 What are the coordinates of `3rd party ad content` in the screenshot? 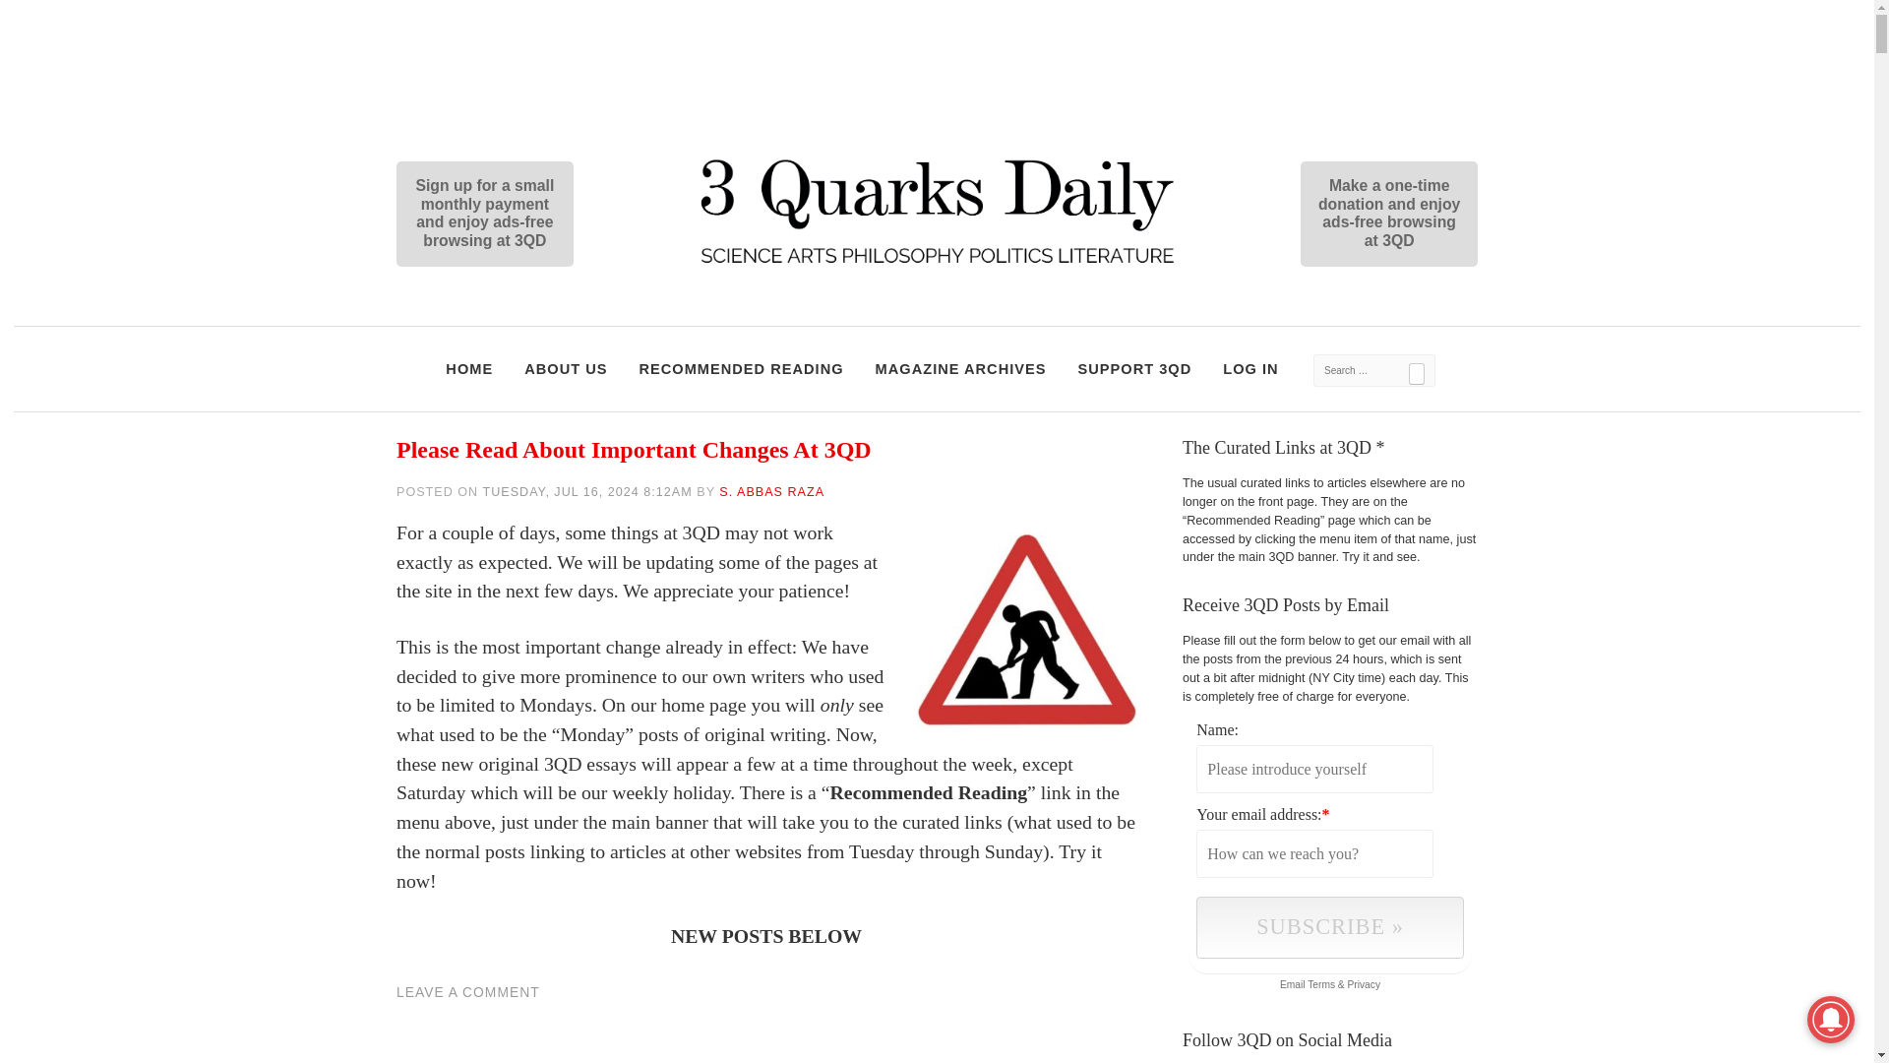 It's located at (936, 57).